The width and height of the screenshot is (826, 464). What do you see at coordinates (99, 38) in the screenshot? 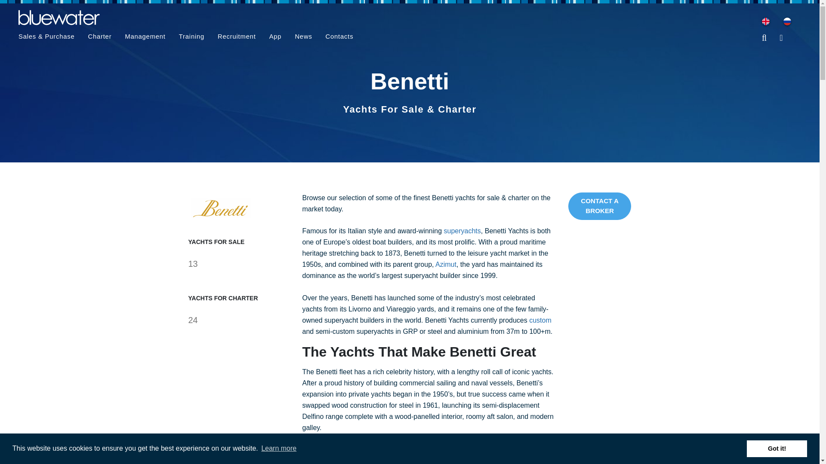
I see `Charter` at bounding box center [99, 38].